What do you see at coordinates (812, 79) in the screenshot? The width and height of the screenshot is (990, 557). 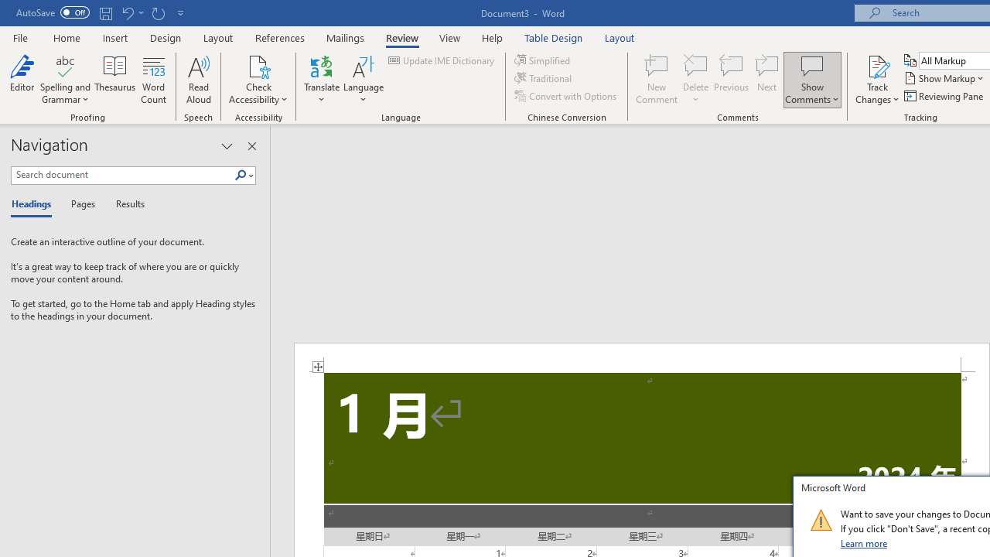 I see `Show Comments` at bounding box center [812, 79].